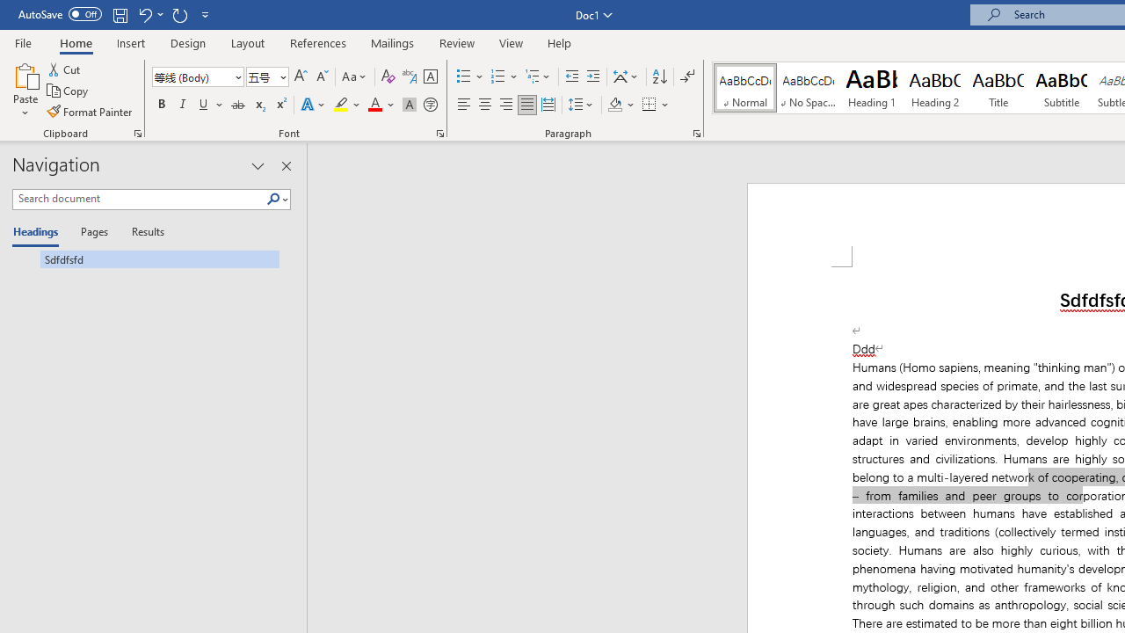 The width and height of the screenshot is (1125, 633). I want to click on Phonetic Guide..., so click(410, 77).